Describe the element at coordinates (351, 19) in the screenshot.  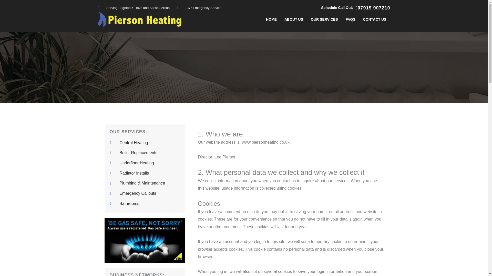
I see `FAQS` at that location.